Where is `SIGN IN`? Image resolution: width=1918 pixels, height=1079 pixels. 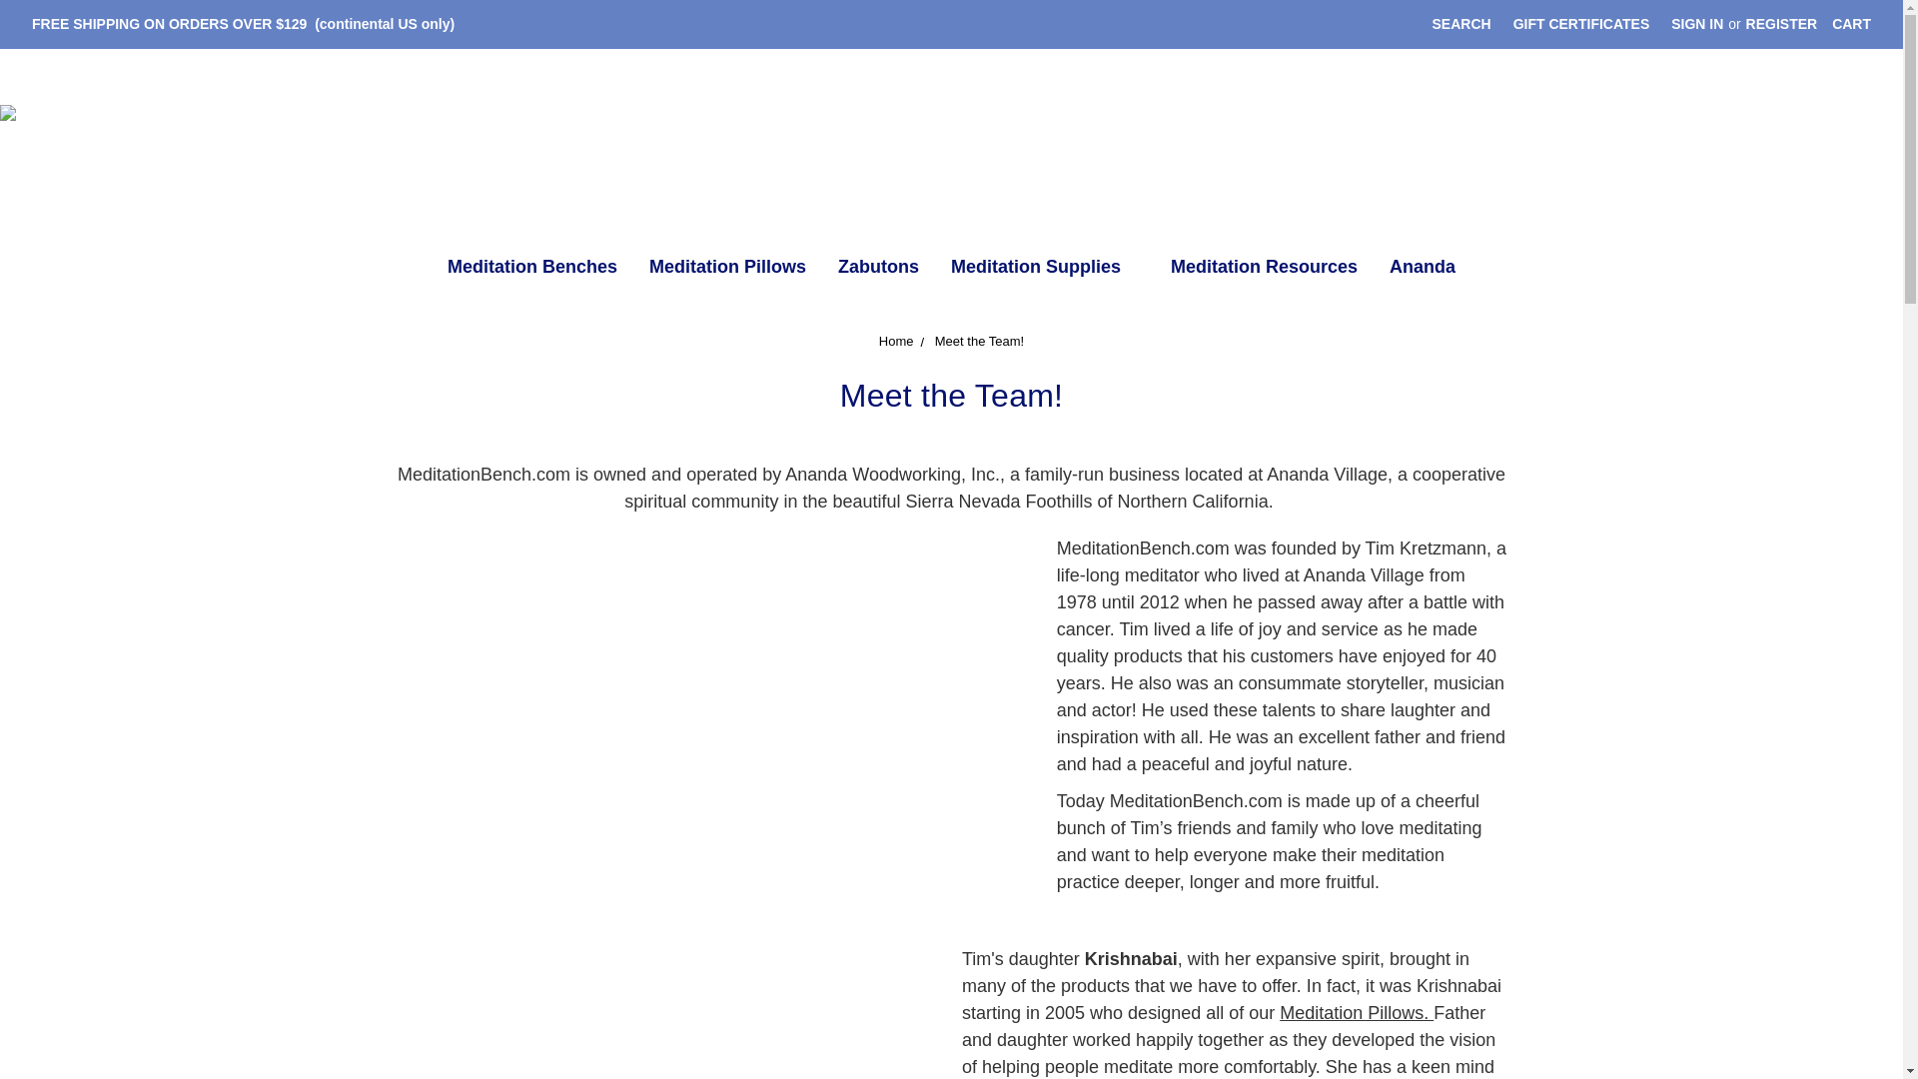
SIGN IN is located at coordinates (1696, 24).